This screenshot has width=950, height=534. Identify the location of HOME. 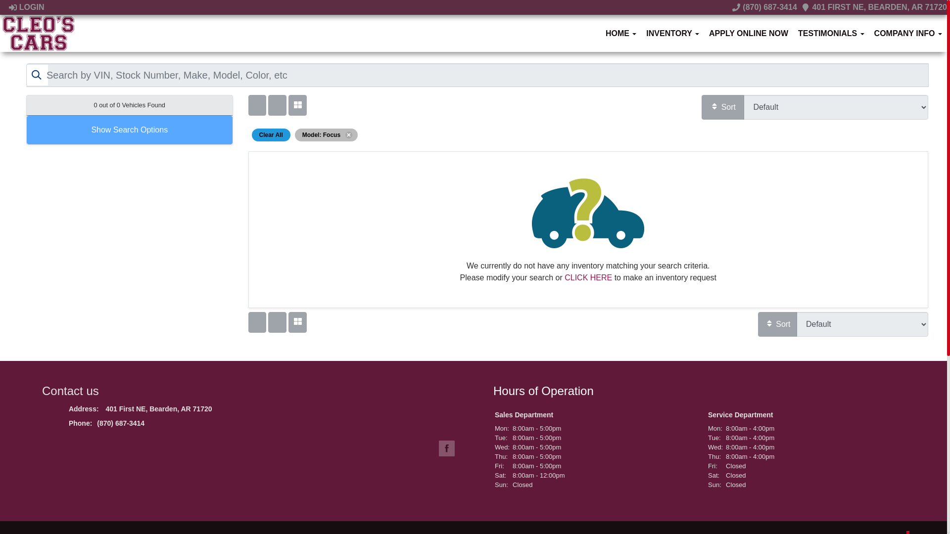
(620, 33).